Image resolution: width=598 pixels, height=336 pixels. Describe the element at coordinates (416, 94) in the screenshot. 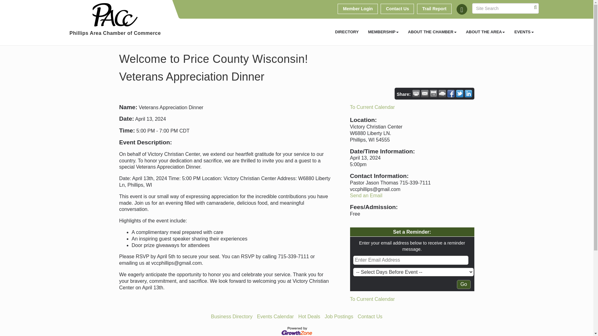

I see `Print this Page` at that location.